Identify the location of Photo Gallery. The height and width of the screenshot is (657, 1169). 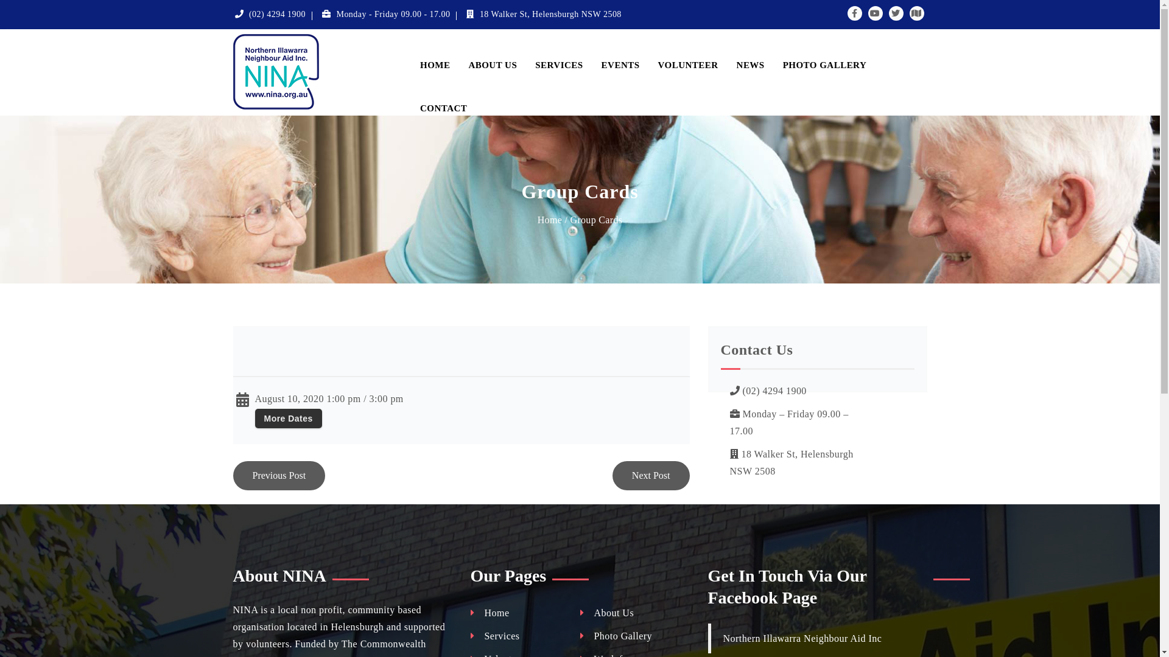
(616, 636).